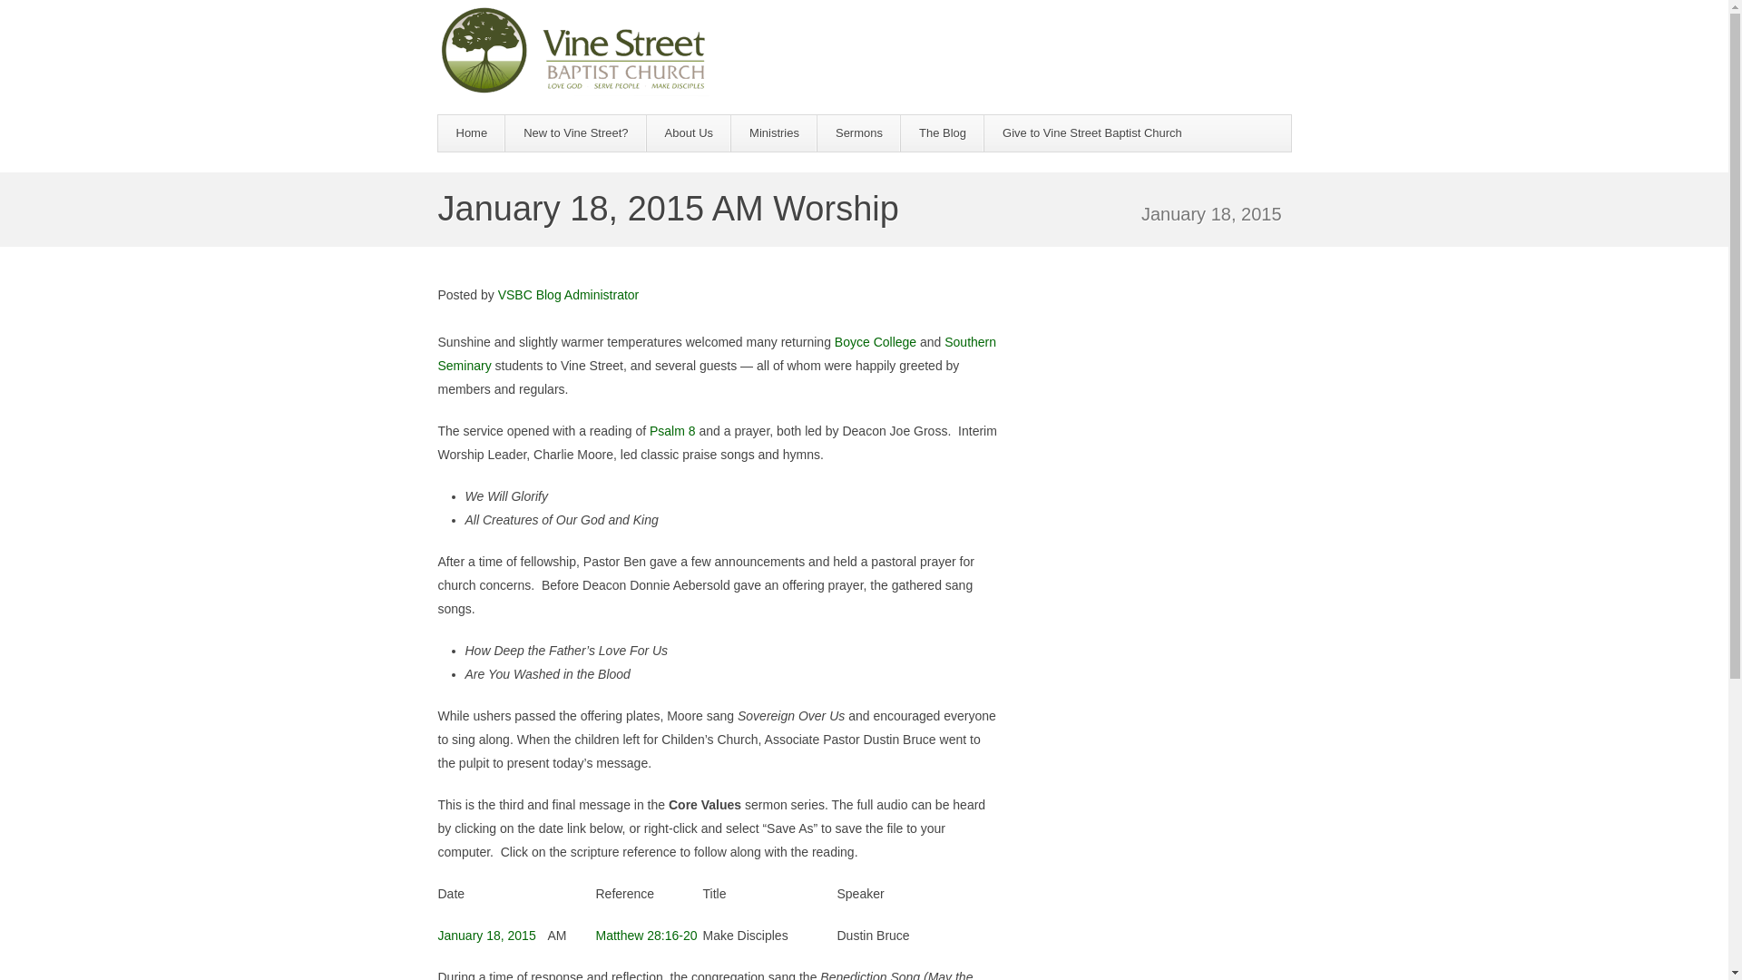  Describe the element at coordinates (646, 935) in the screenshot. I see `Matthew 28:16-20` at that location.